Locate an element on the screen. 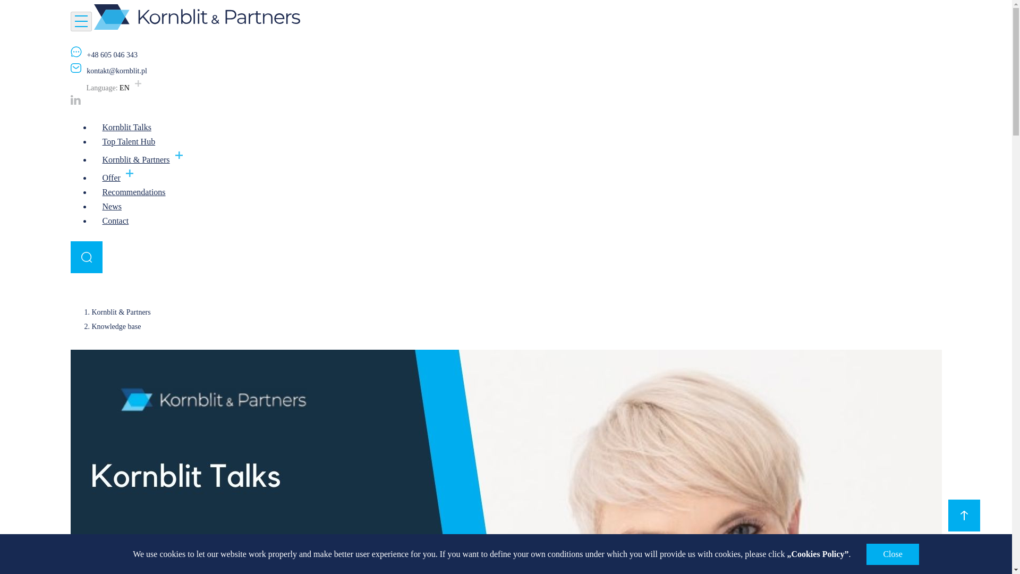 The width and height of the screenshot is (1020, 574). Recommendations is located at coordinates (133, 191).